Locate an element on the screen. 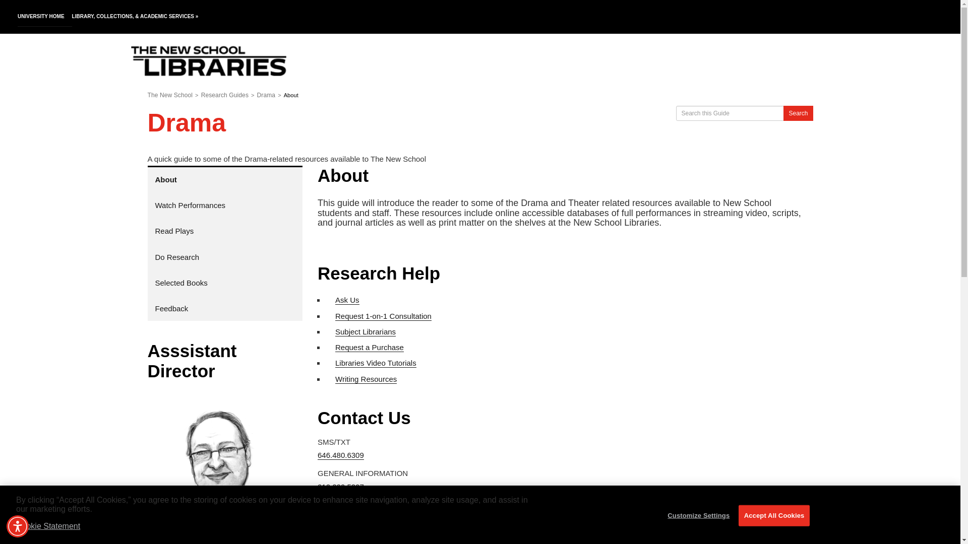  212.229.5942 is located at coordinates (340, 531).